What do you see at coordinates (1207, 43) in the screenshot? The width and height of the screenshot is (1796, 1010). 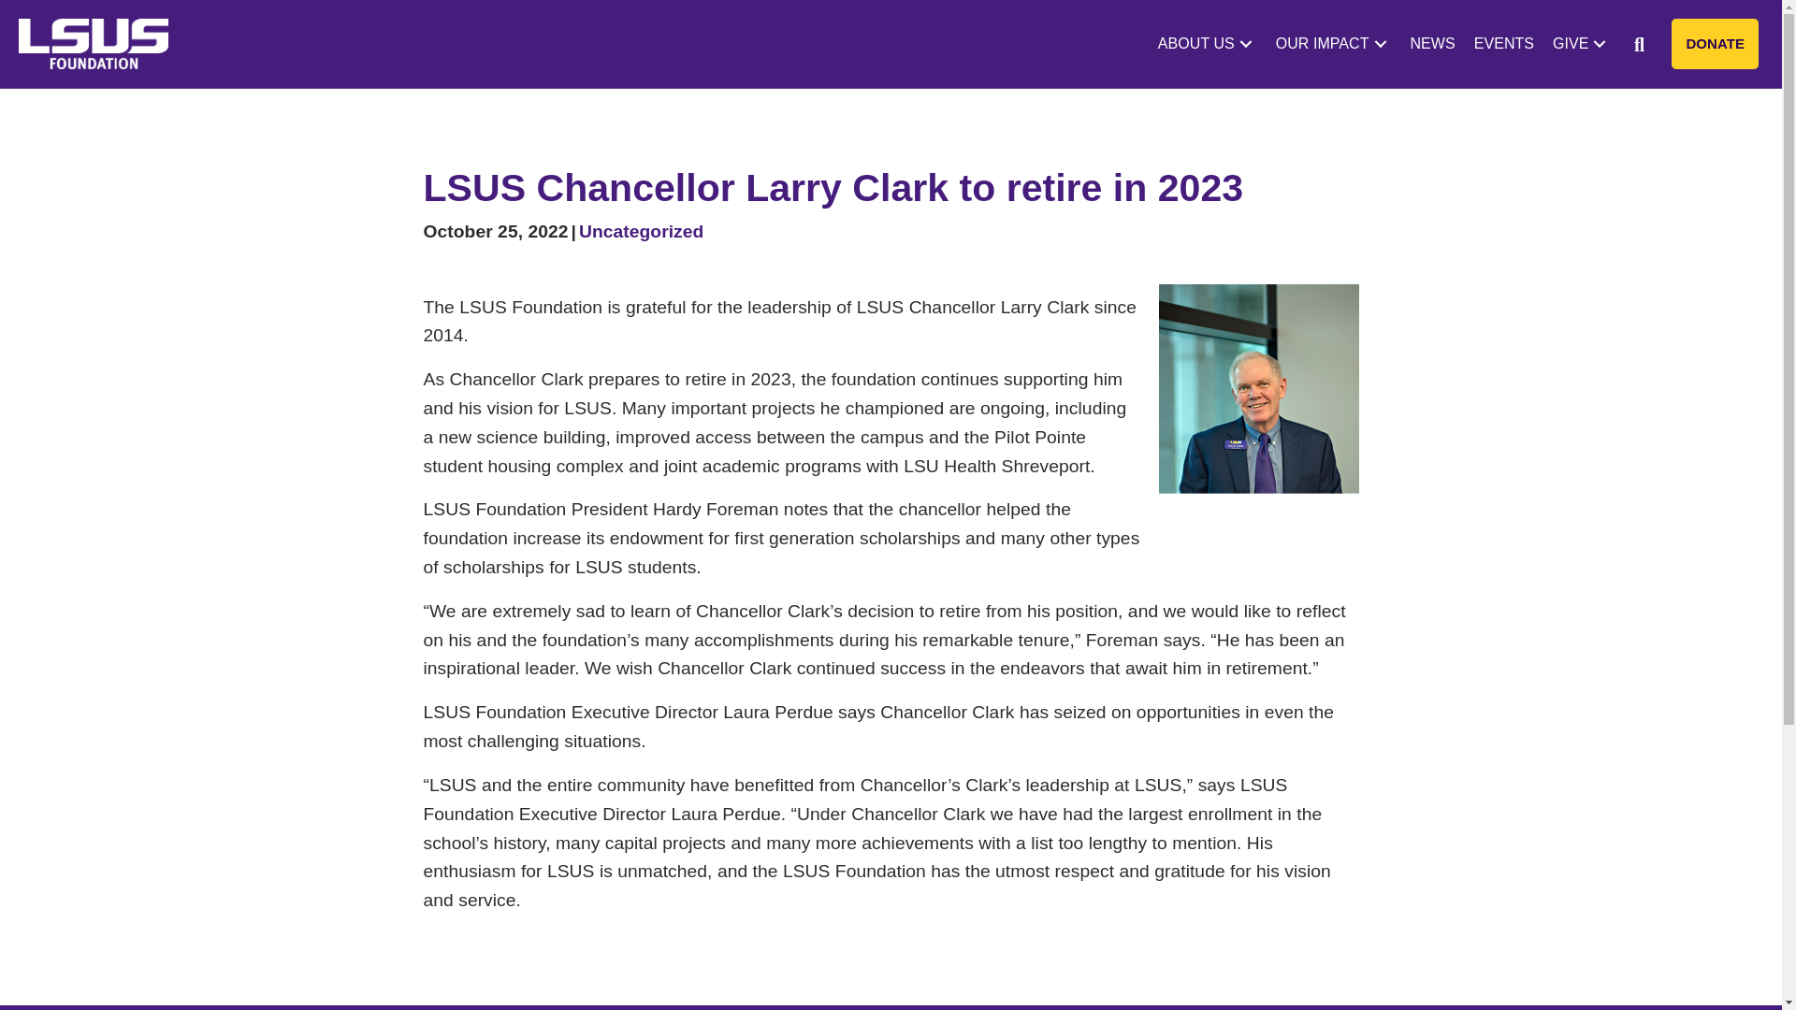 I see `ABOUT US` at bounding box center [1207, 43].